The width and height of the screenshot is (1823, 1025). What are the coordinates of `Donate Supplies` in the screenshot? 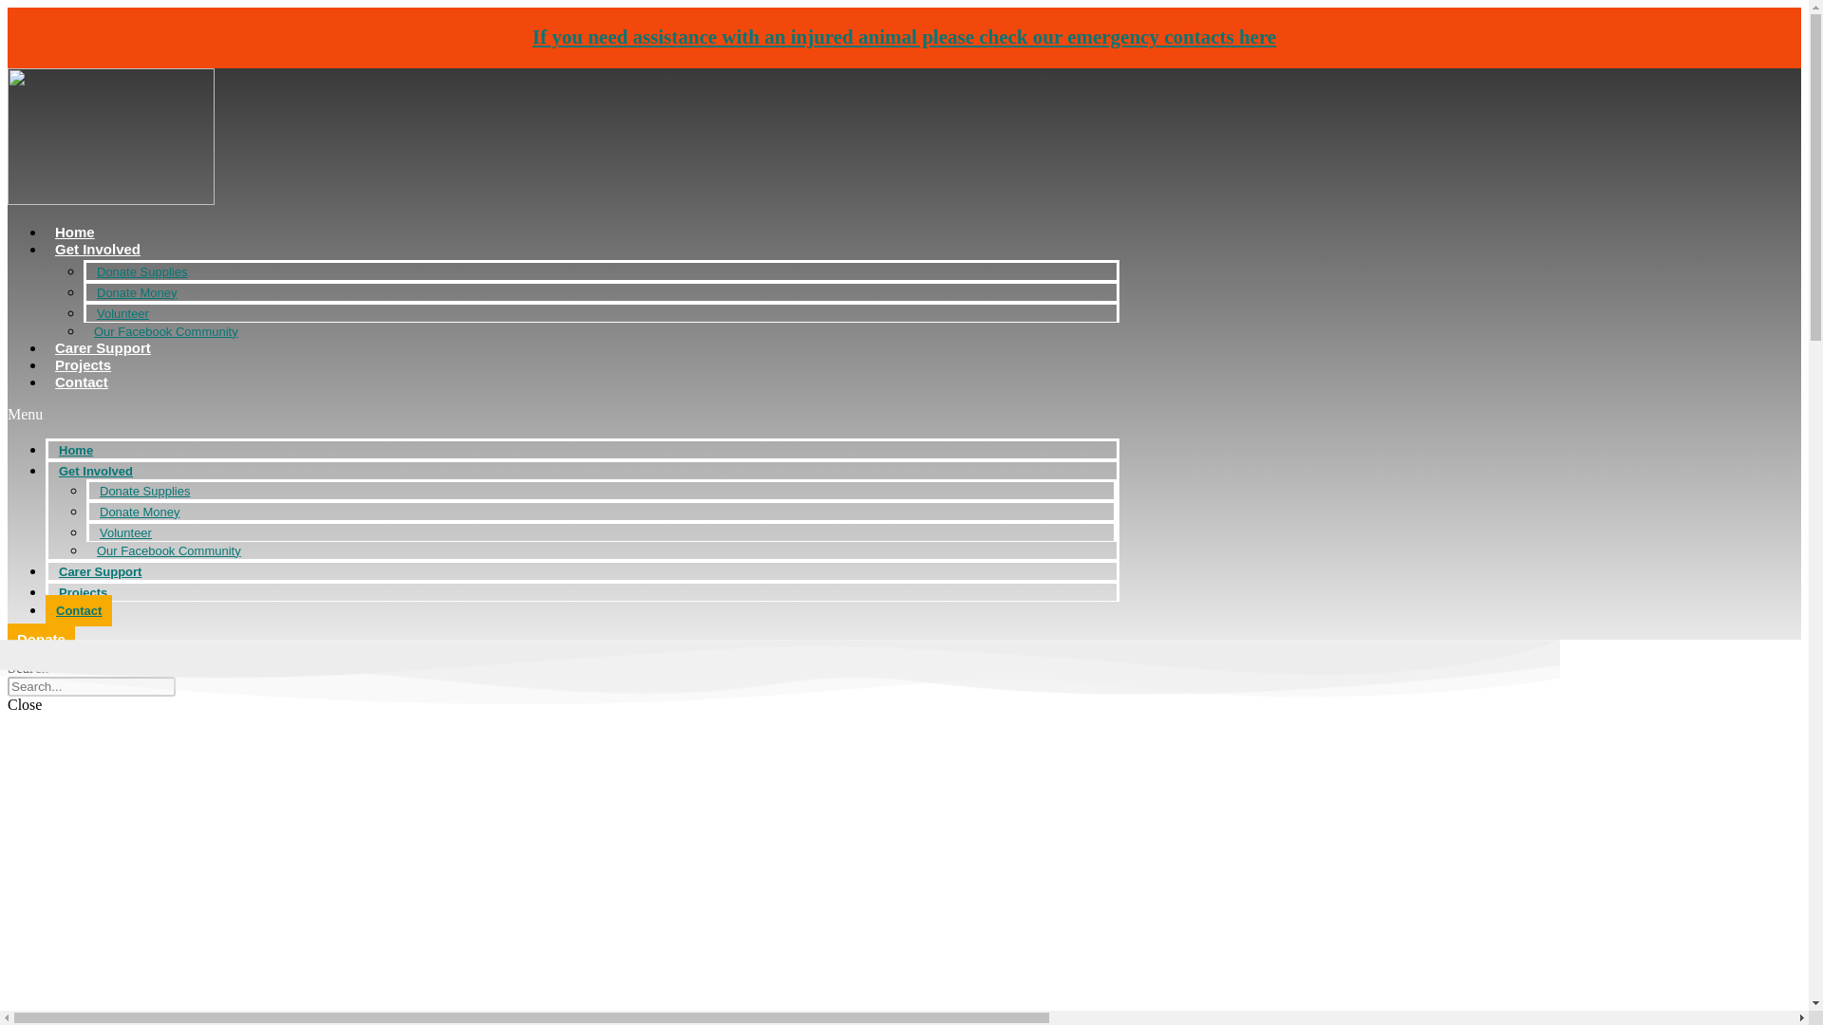 It's located at (144, 491).